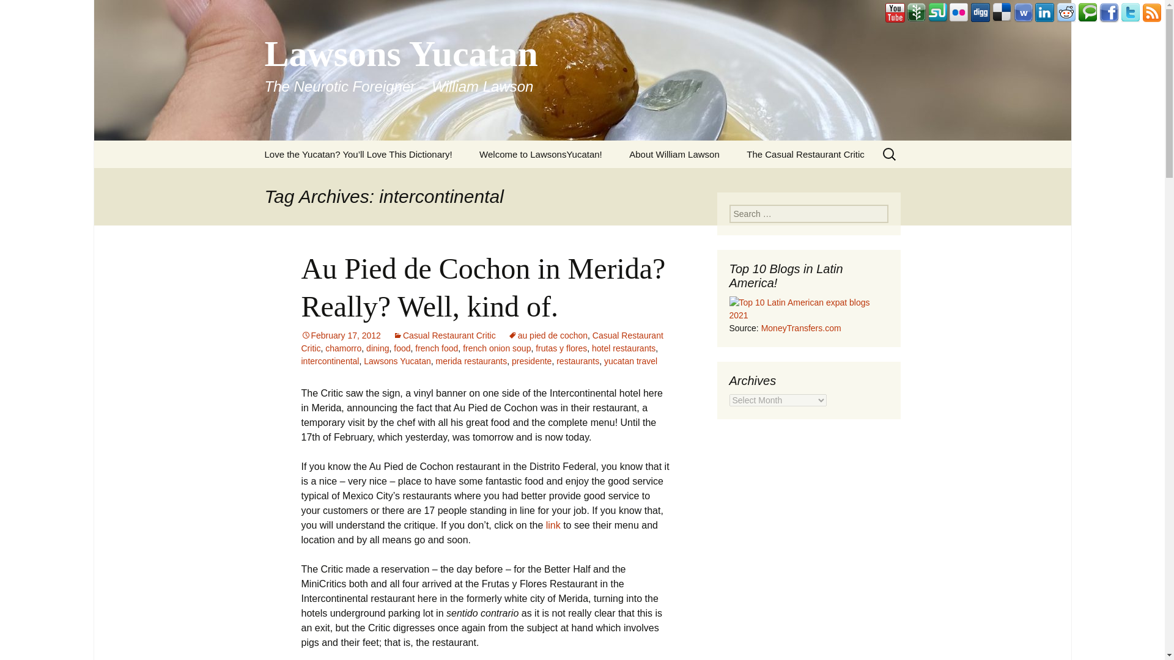 The width and height of the screenshot is (1174, 660). What do you see at coordinates (674, 154) in the screenshot?
I see `About William Lawson` at bounding box center [674, 154].